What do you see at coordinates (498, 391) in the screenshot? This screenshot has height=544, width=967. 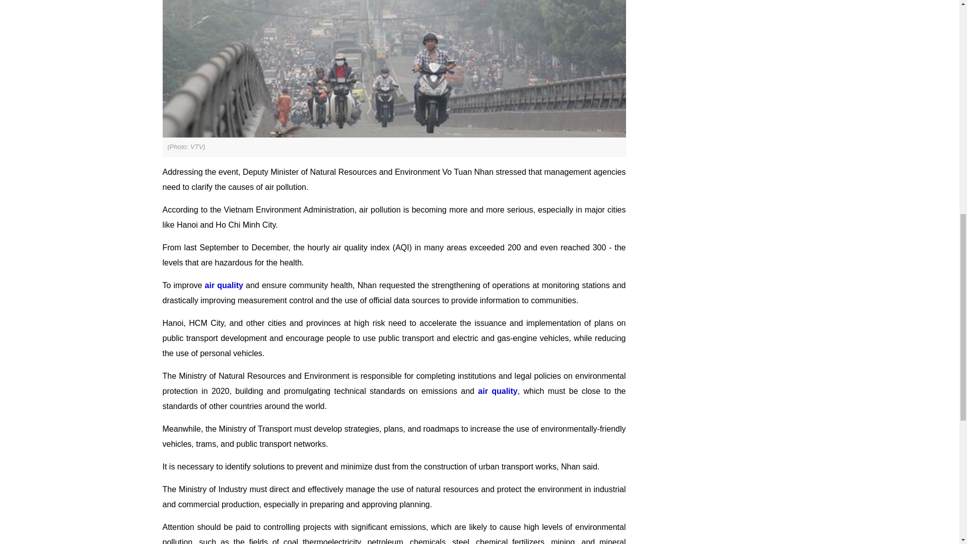 I see `air quality` at bounding box center [498, 391].